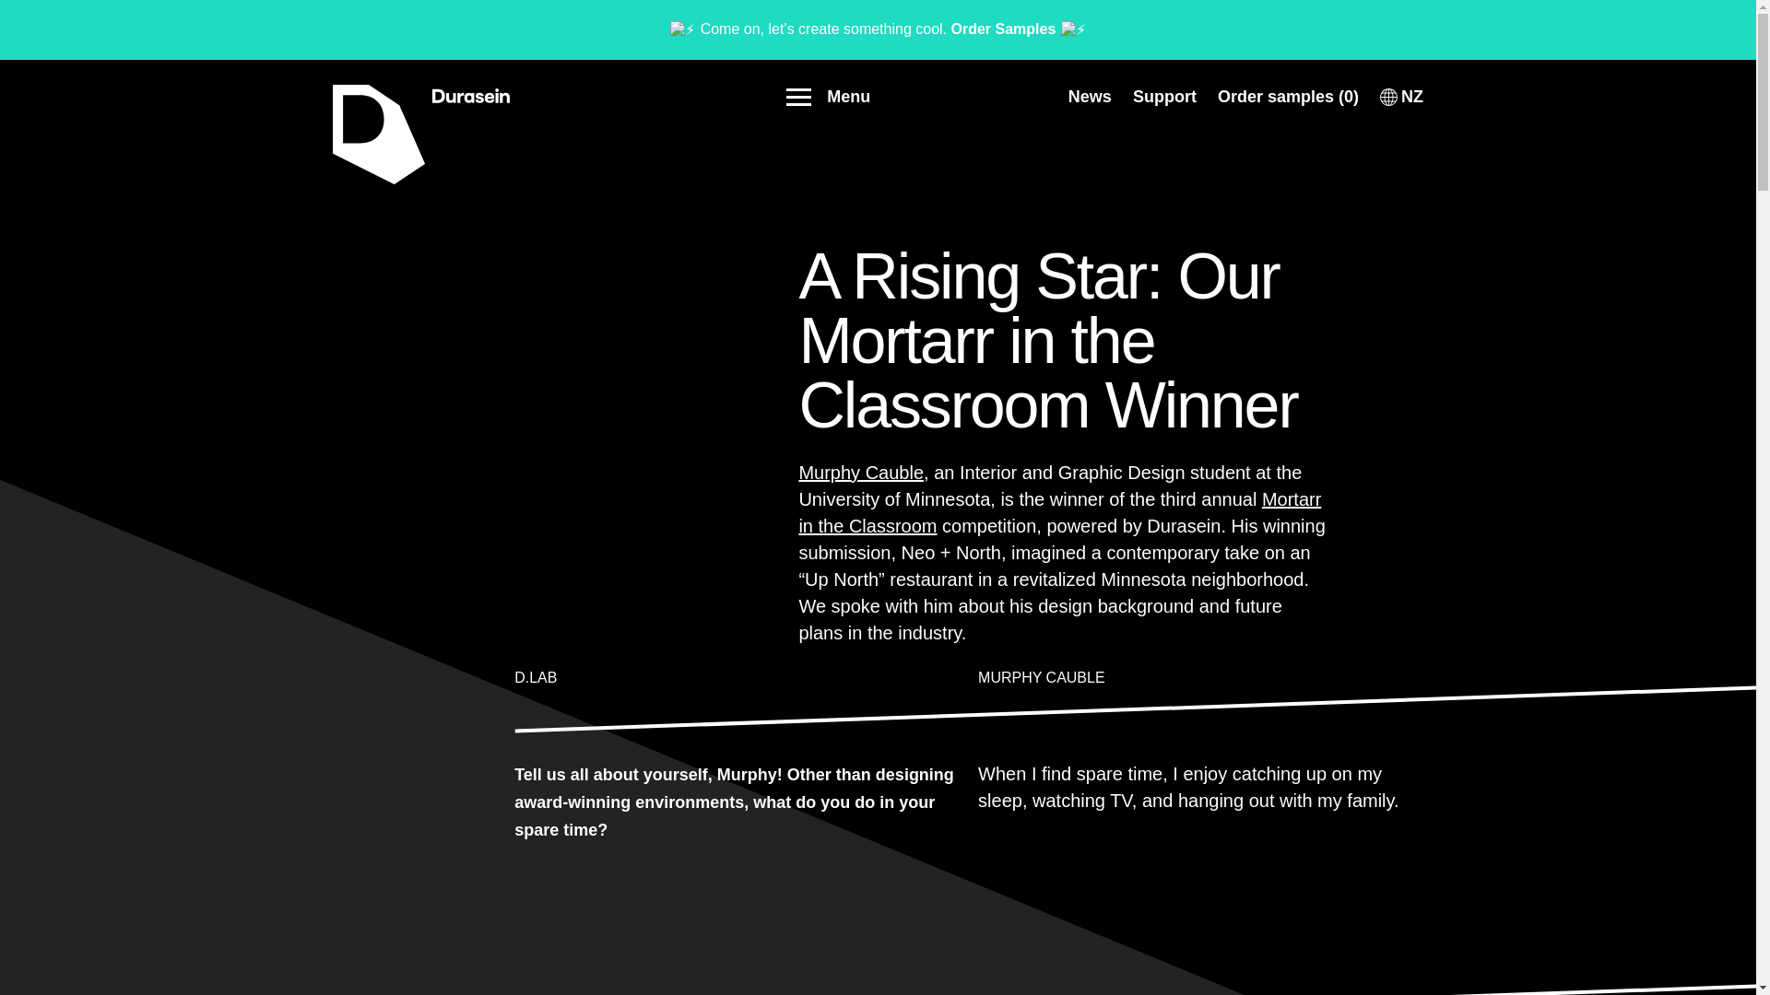 The width and height of the screenshot is (1770, 995). Describe the element at coordinates (1163, 96) in the screenshot. I see `Support` at that location.